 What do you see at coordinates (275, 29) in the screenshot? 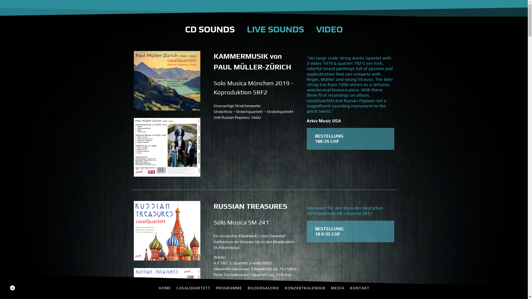
I see `LIVE SOUNDS` at bounding box center [275, 29].